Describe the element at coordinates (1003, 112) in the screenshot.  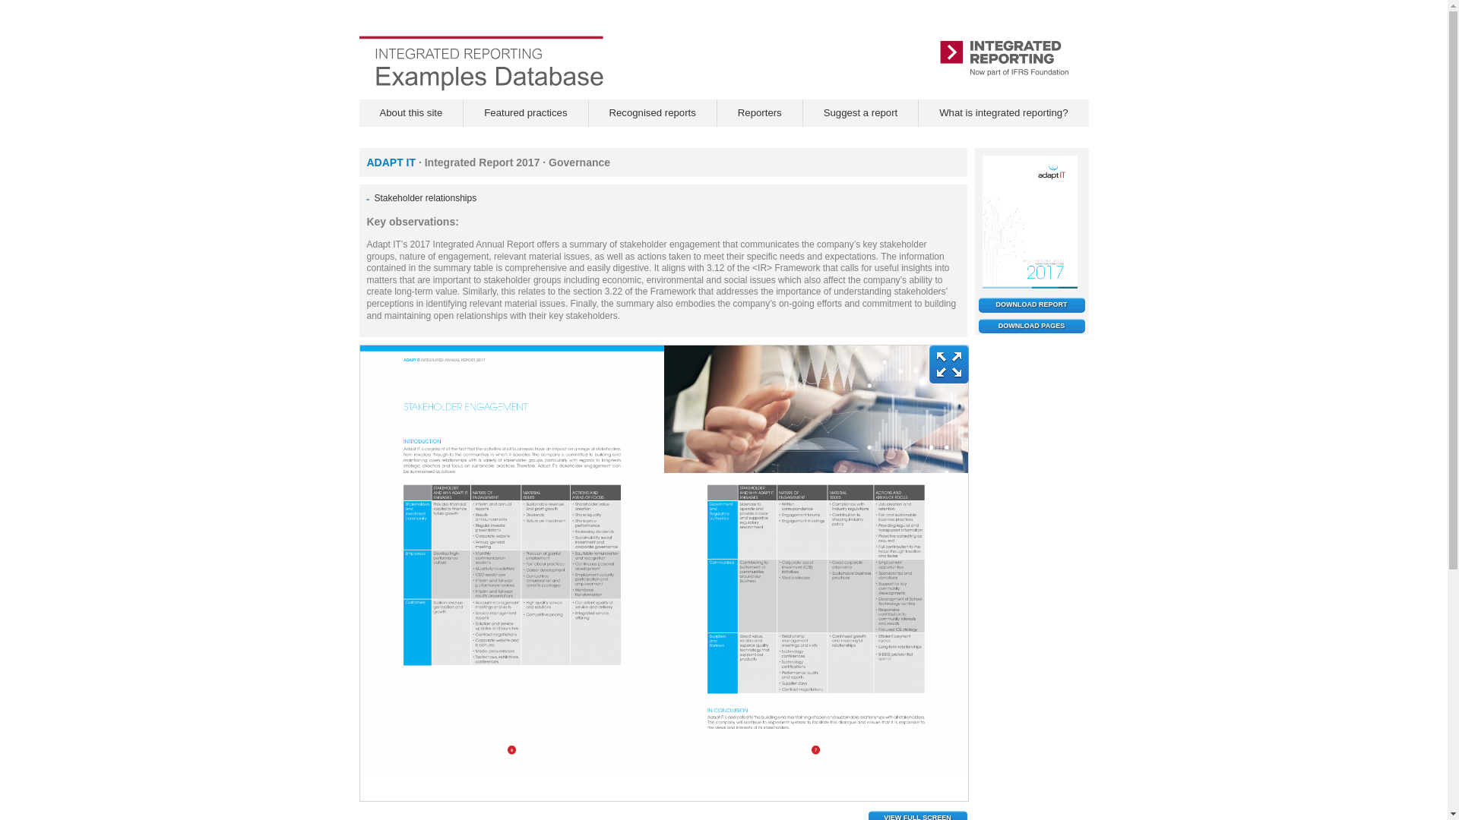
I see `What is integrated reporting?` at that location.